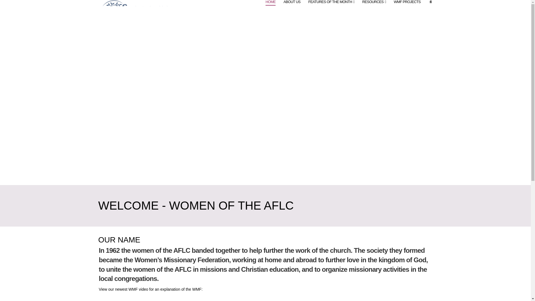 The height and width of the screenshot is (301, 535). What do you see at coordinates (331, 7) in the screenshot?
I see `FEATURES OF THE MONTH` at bounding box center [331, 7].